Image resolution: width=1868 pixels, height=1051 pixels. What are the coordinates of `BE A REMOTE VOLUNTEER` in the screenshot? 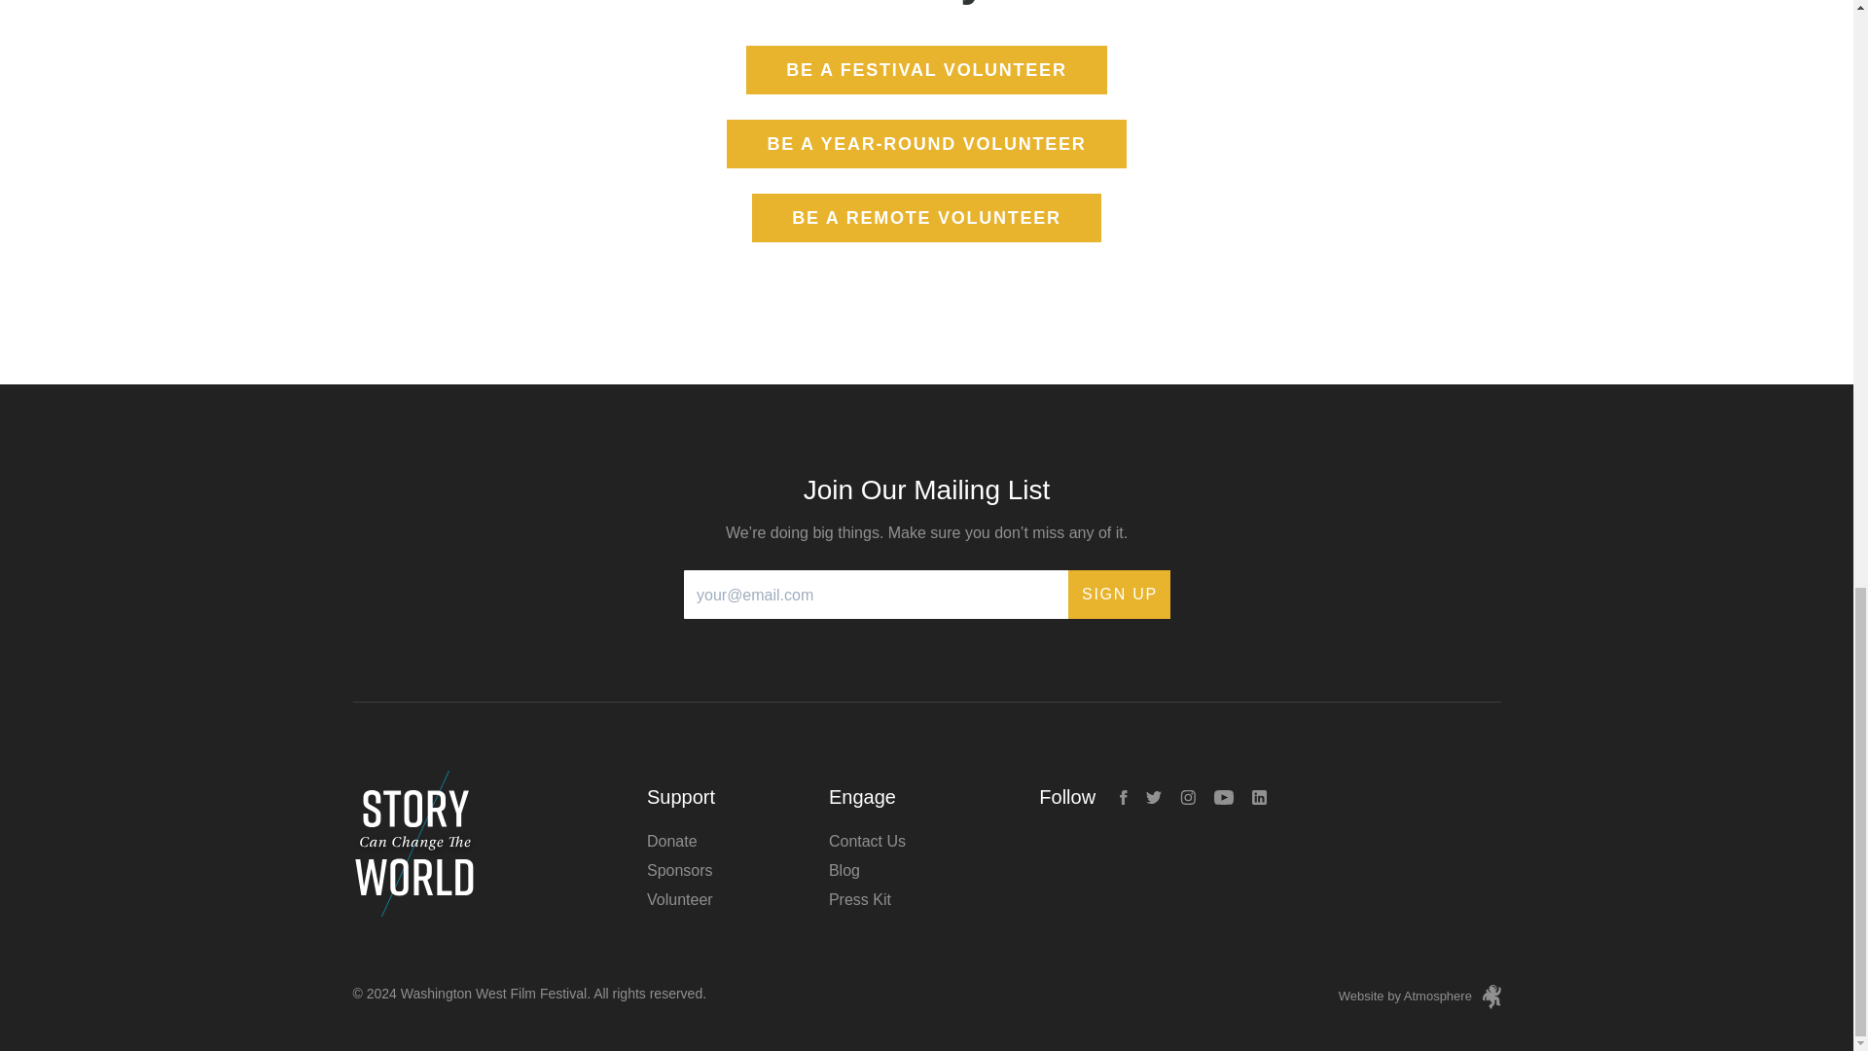 It's located at (926, 218).